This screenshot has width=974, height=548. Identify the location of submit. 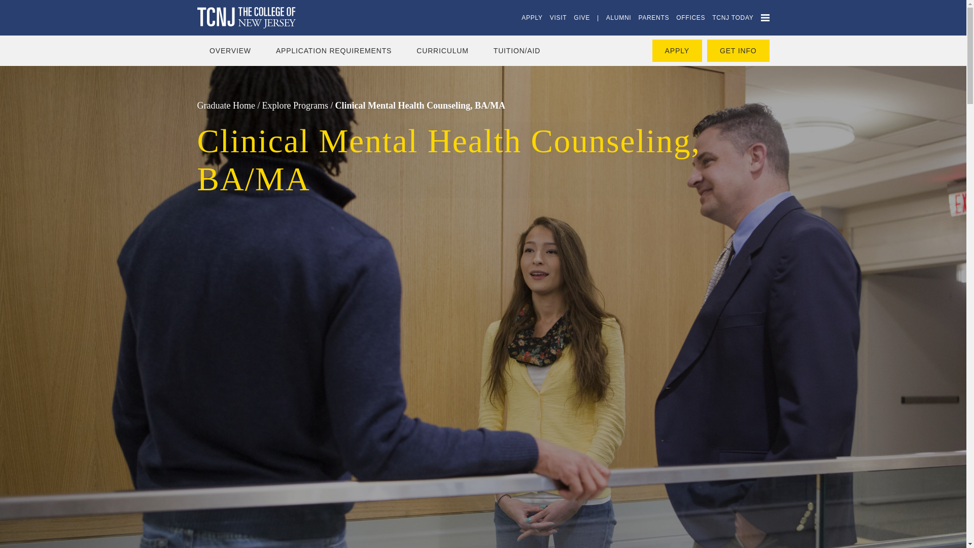
(14, 5).